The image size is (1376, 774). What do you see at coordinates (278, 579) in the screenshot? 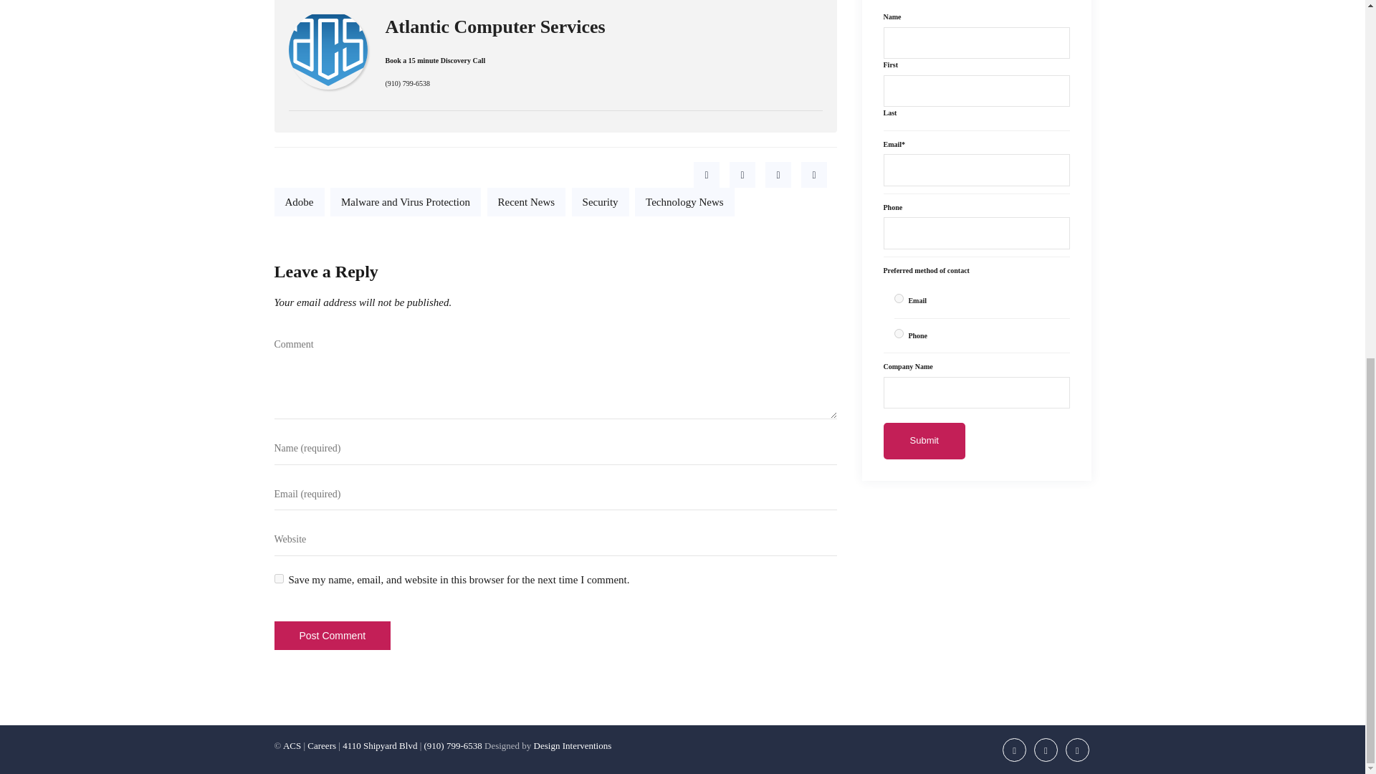
I see `yes` at bounding box center [278, 579].